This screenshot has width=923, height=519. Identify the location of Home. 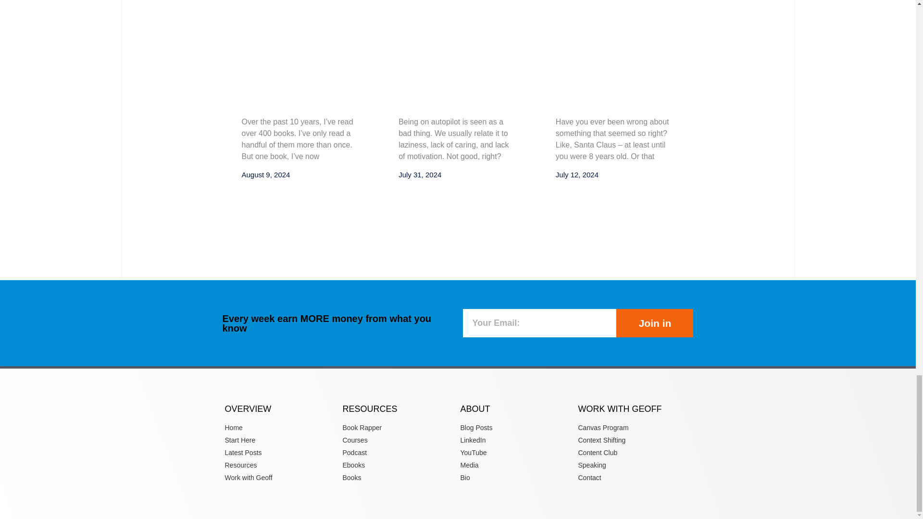
(281, 428).